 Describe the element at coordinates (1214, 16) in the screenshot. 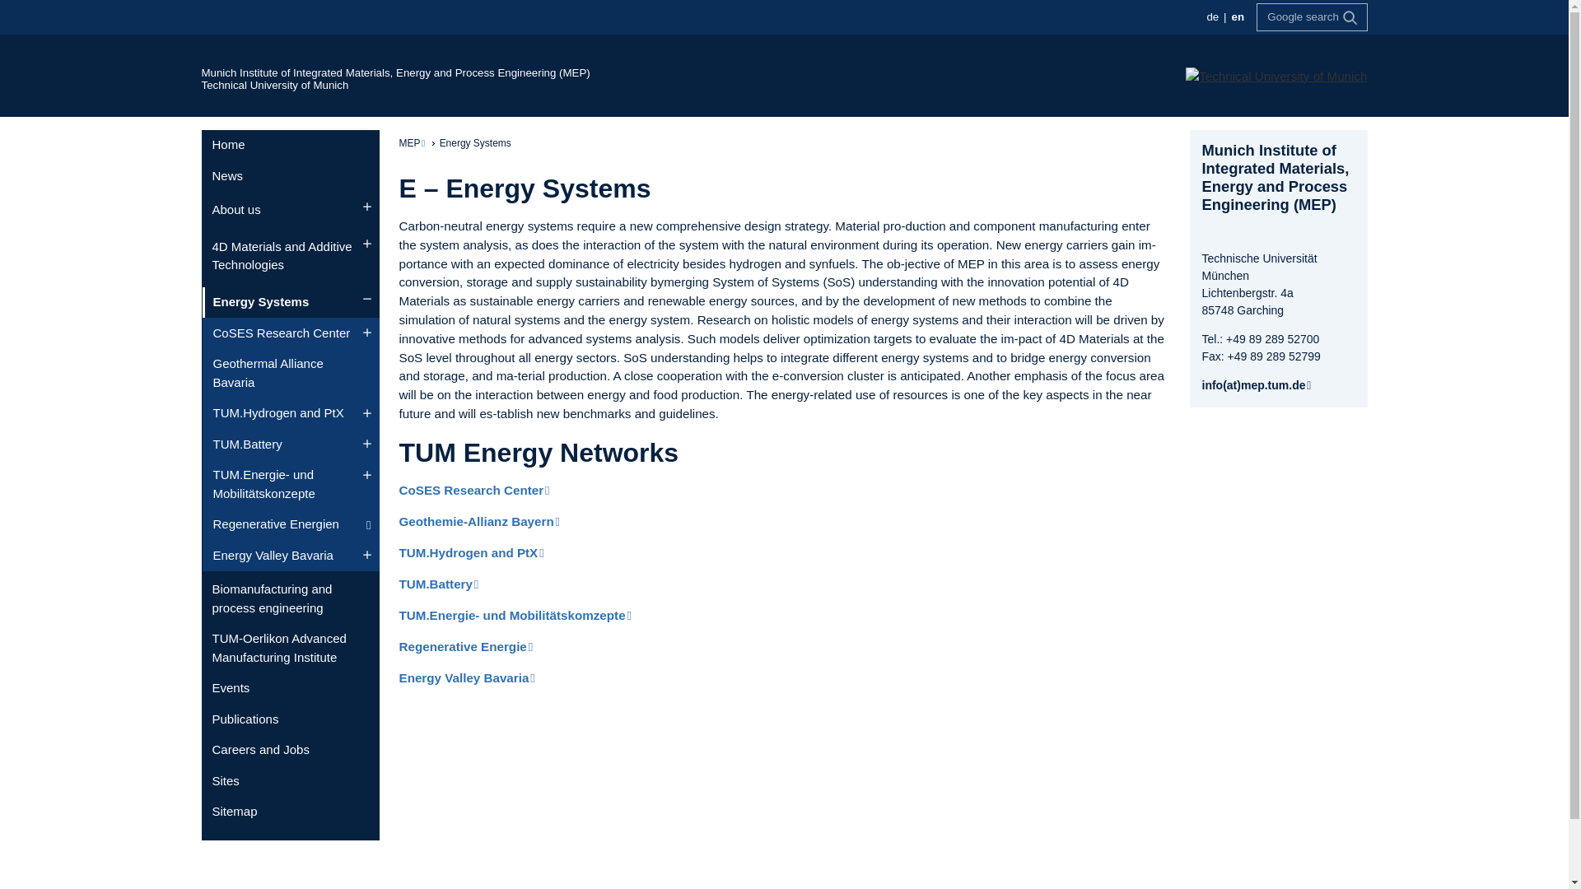

I see `de` at that location.